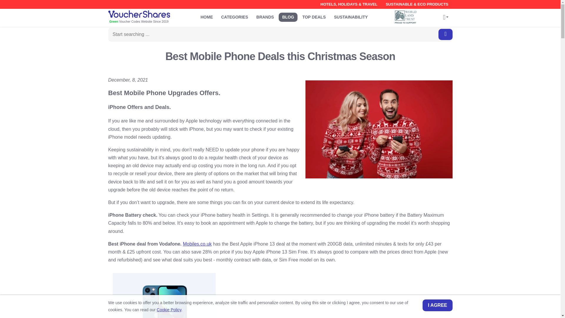  Describe the element at coordinates (148, 17) in the screenshot. I see `Green Voucher Codes Website Since 2019` at that location.